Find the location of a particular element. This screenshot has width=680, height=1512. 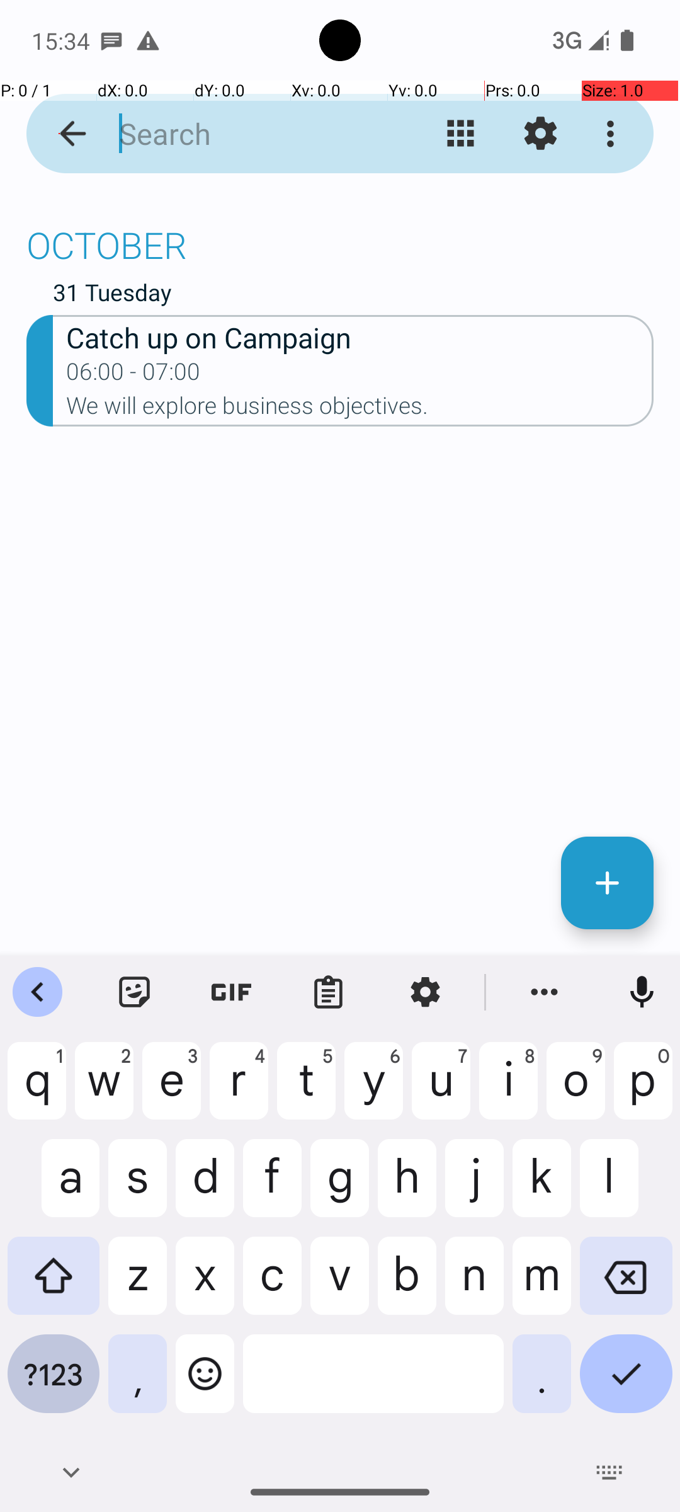

Catch up on Campaign is located at coordinates (360, 336).